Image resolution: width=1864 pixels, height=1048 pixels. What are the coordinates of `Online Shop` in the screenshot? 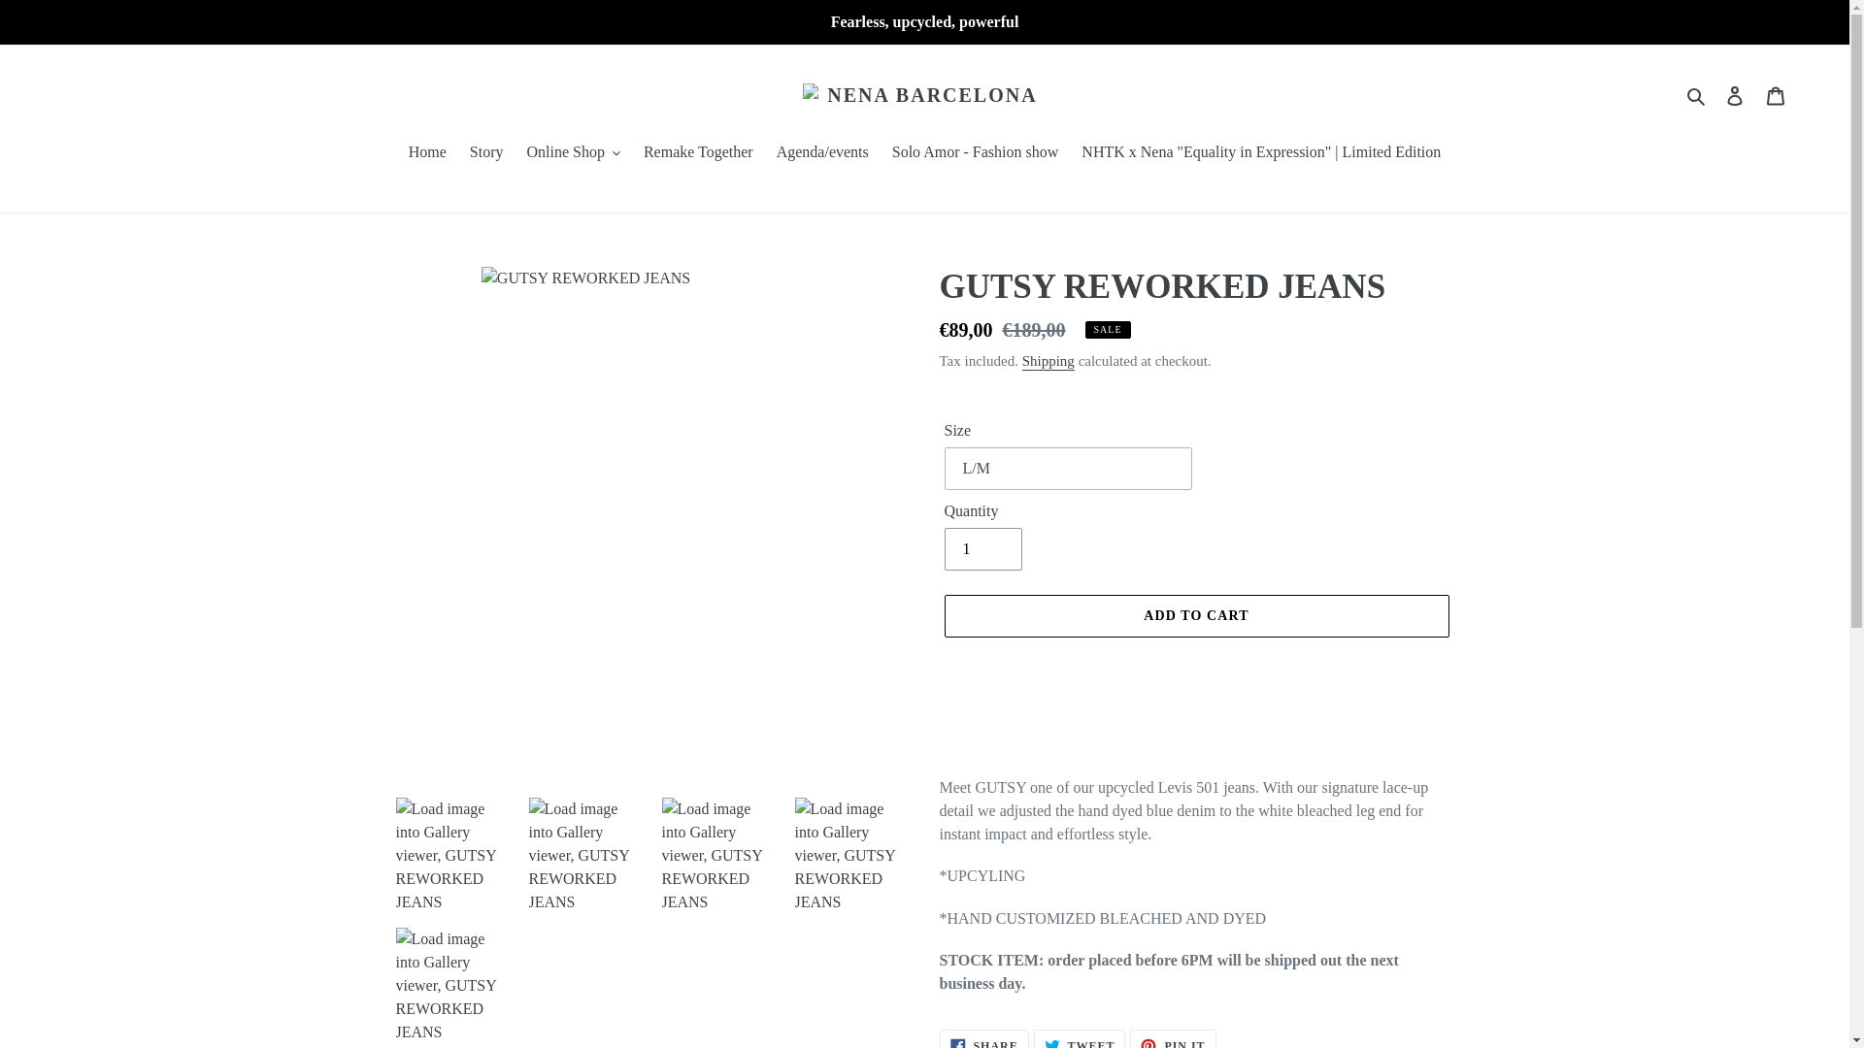 It's located at (573, 153).